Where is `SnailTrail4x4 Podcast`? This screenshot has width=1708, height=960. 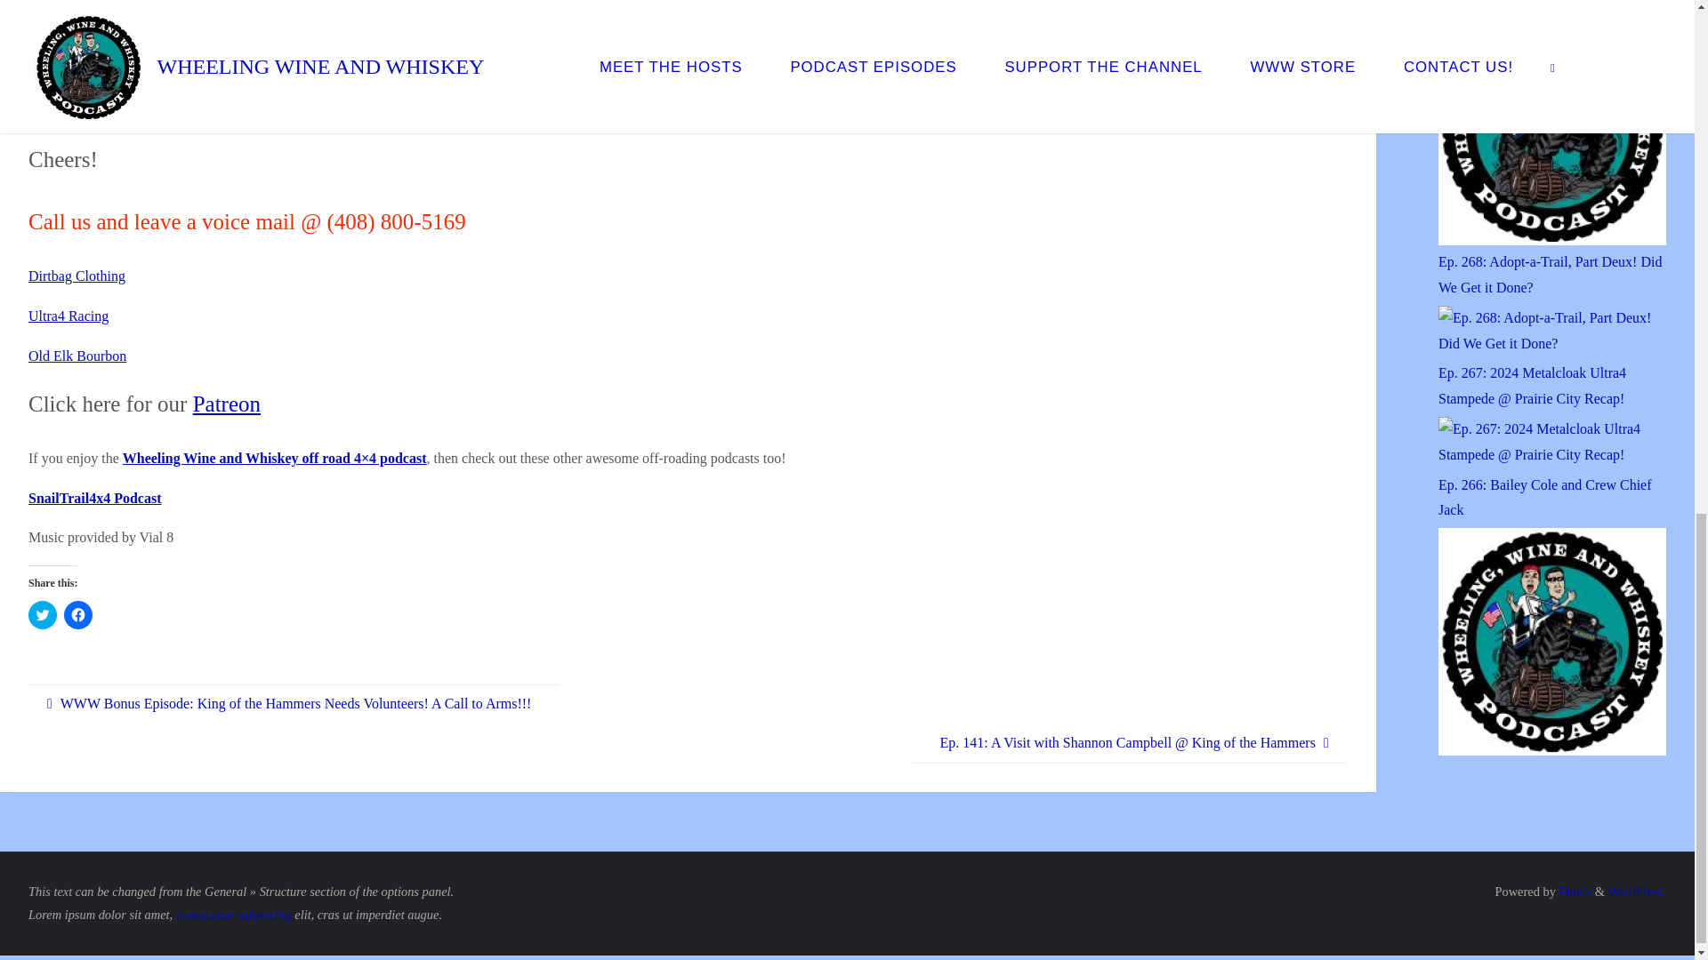 SnailTrail4x4 Podcast is located at coordinates (95, 498).